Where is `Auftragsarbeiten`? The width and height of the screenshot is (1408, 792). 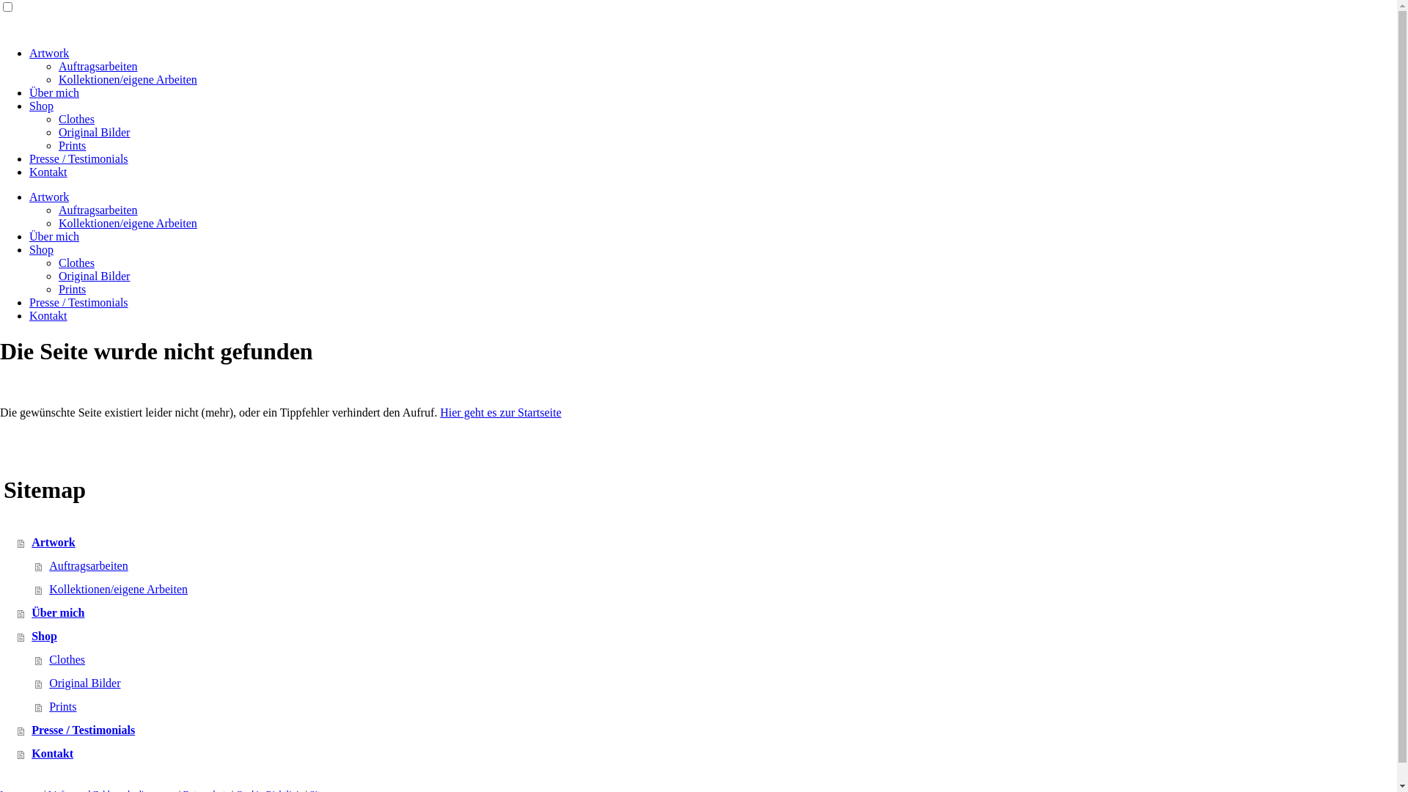 Auftragsarbeiten is located at coordinates (98, 66).